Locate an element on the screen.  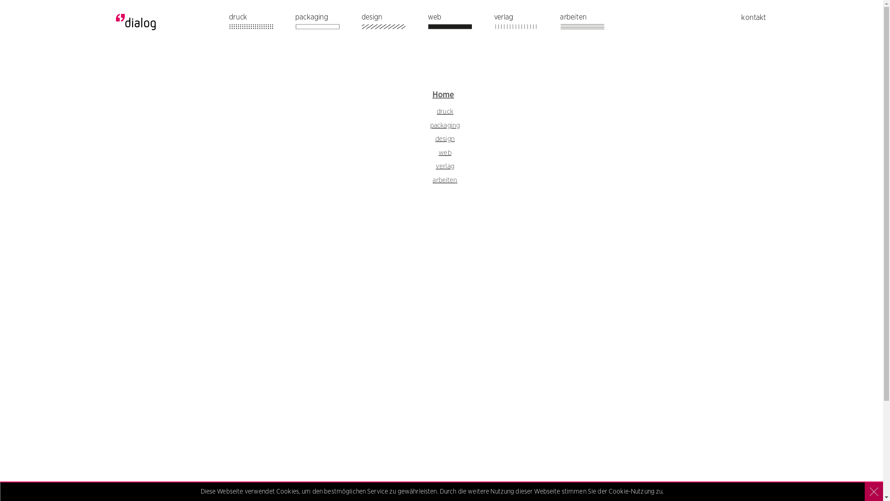
arbeiten is located at coordinates (591, 24).